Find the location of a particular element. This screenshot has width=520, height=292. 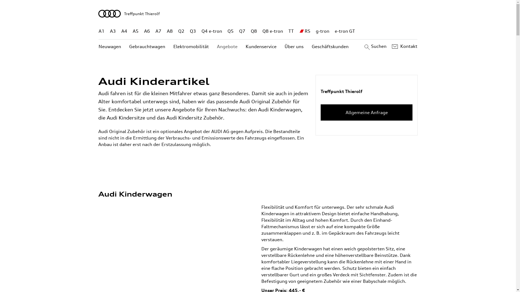

Q5 is located at coordinates (231, 31).